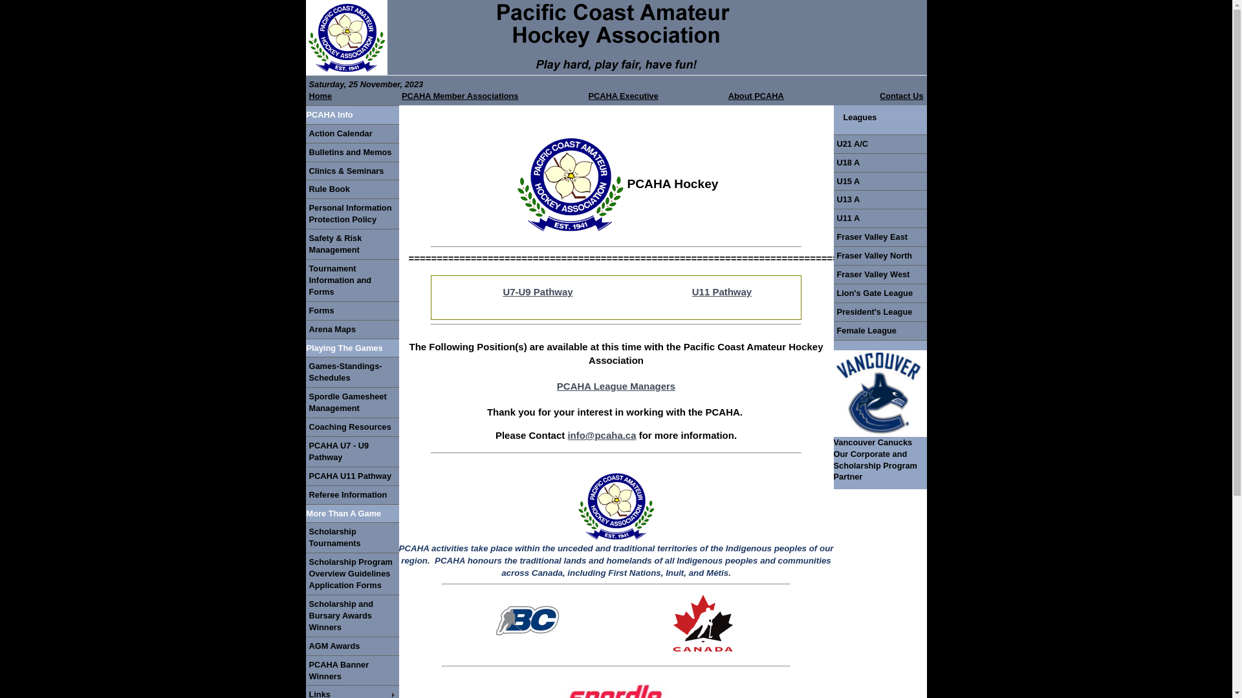 Image resolution: width=1242 pixels, height=698 pixels. I want to click on PCAHA Info, so click(352, 115).